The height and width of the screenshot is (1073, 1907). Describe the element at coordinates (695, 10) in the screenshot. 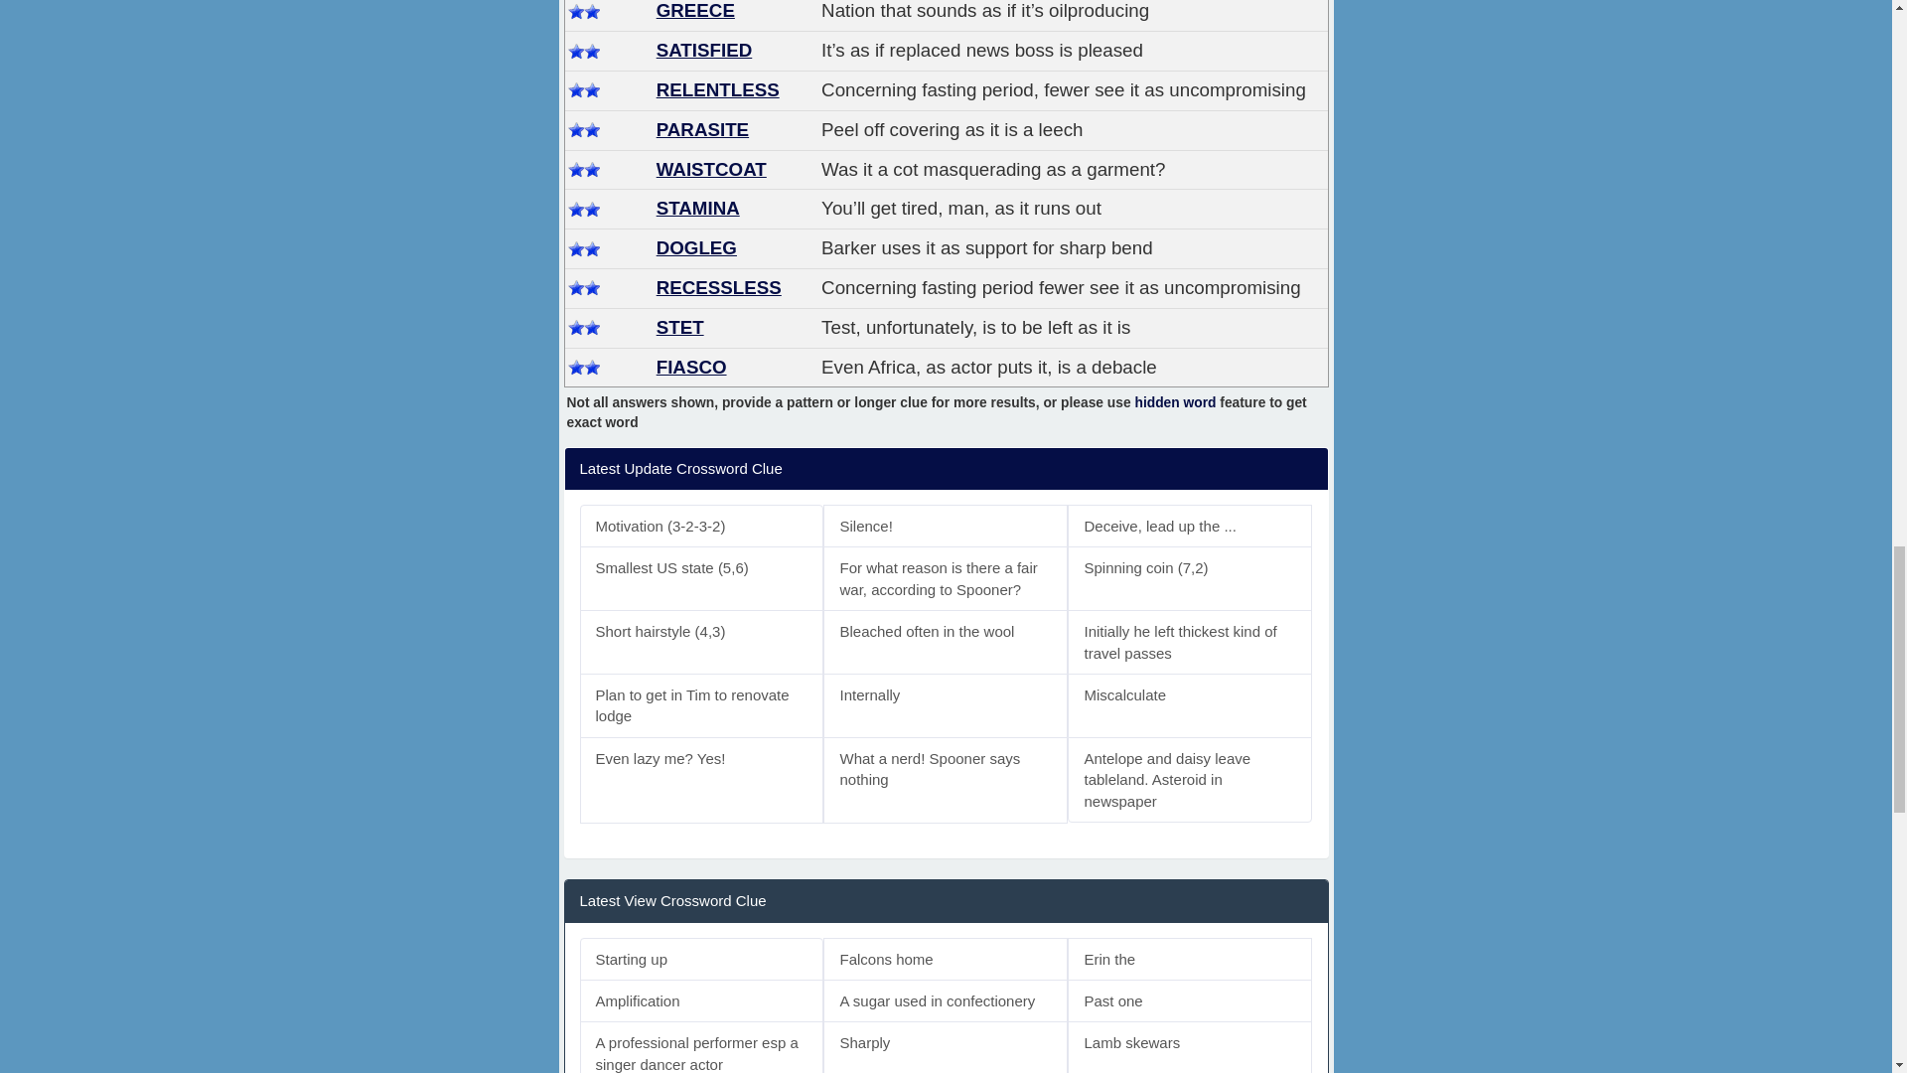

I see `GREECE` at that location.